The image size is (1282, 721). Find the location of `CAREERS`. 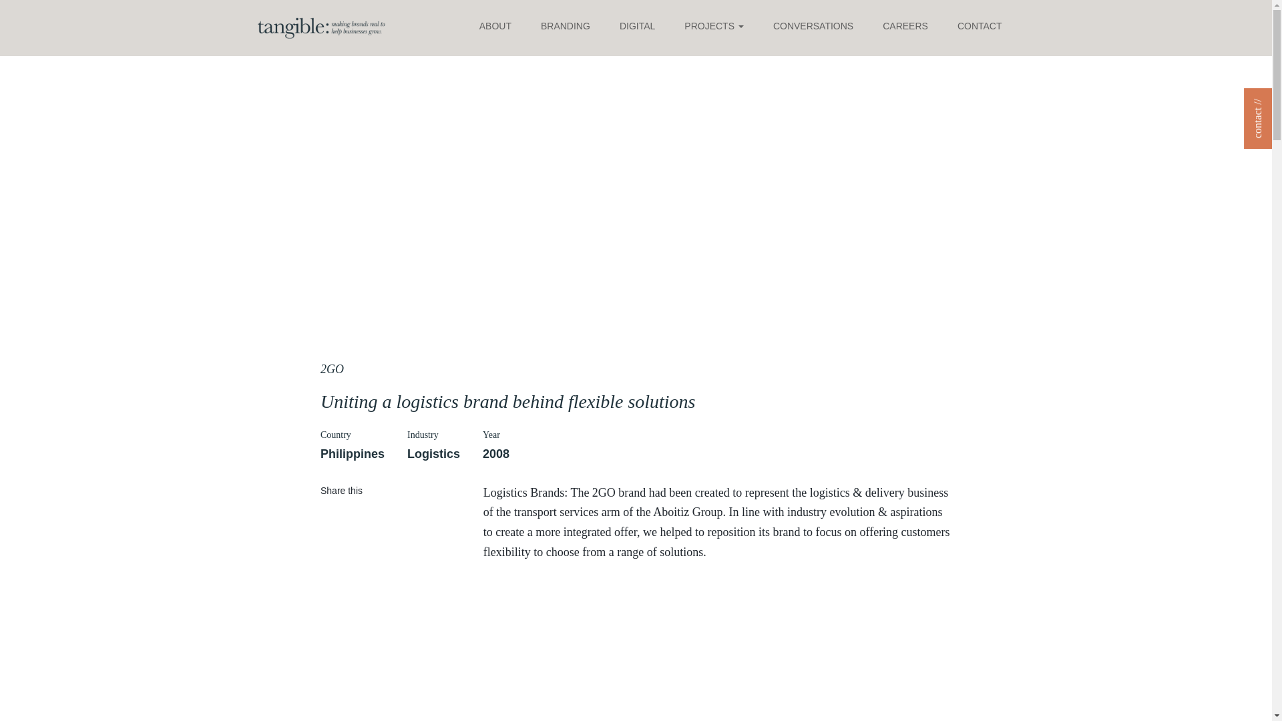

CAREERS is located at coordinates (905, 27).